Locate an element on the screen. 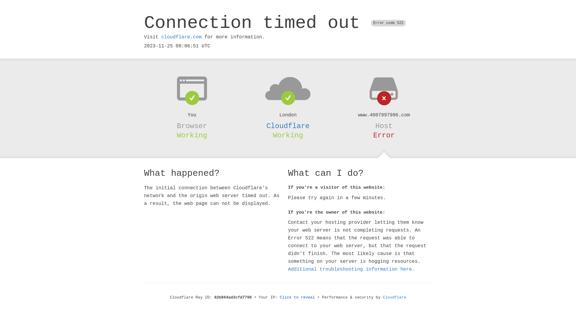  Cloudflare is located at coordinates (394, 298).